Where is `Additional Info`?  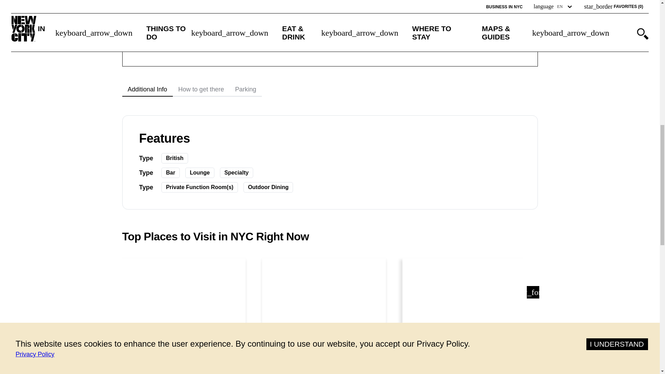
Additional Info is located at coordinates (147, 89).